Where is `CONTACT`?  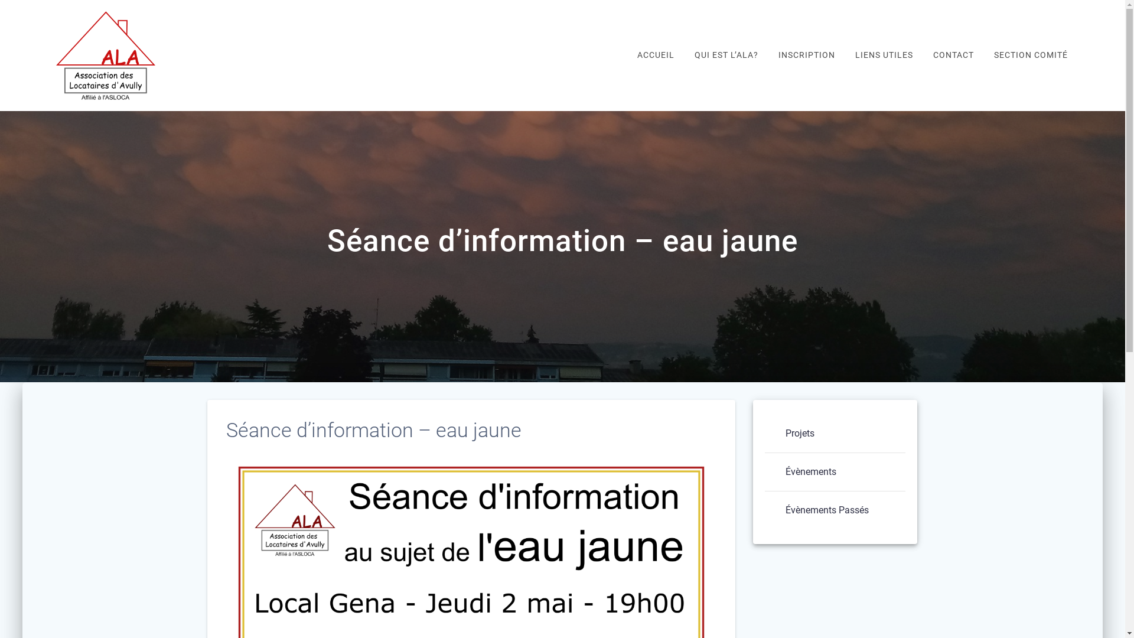 CONTACT is located at coordinates (953, 56).